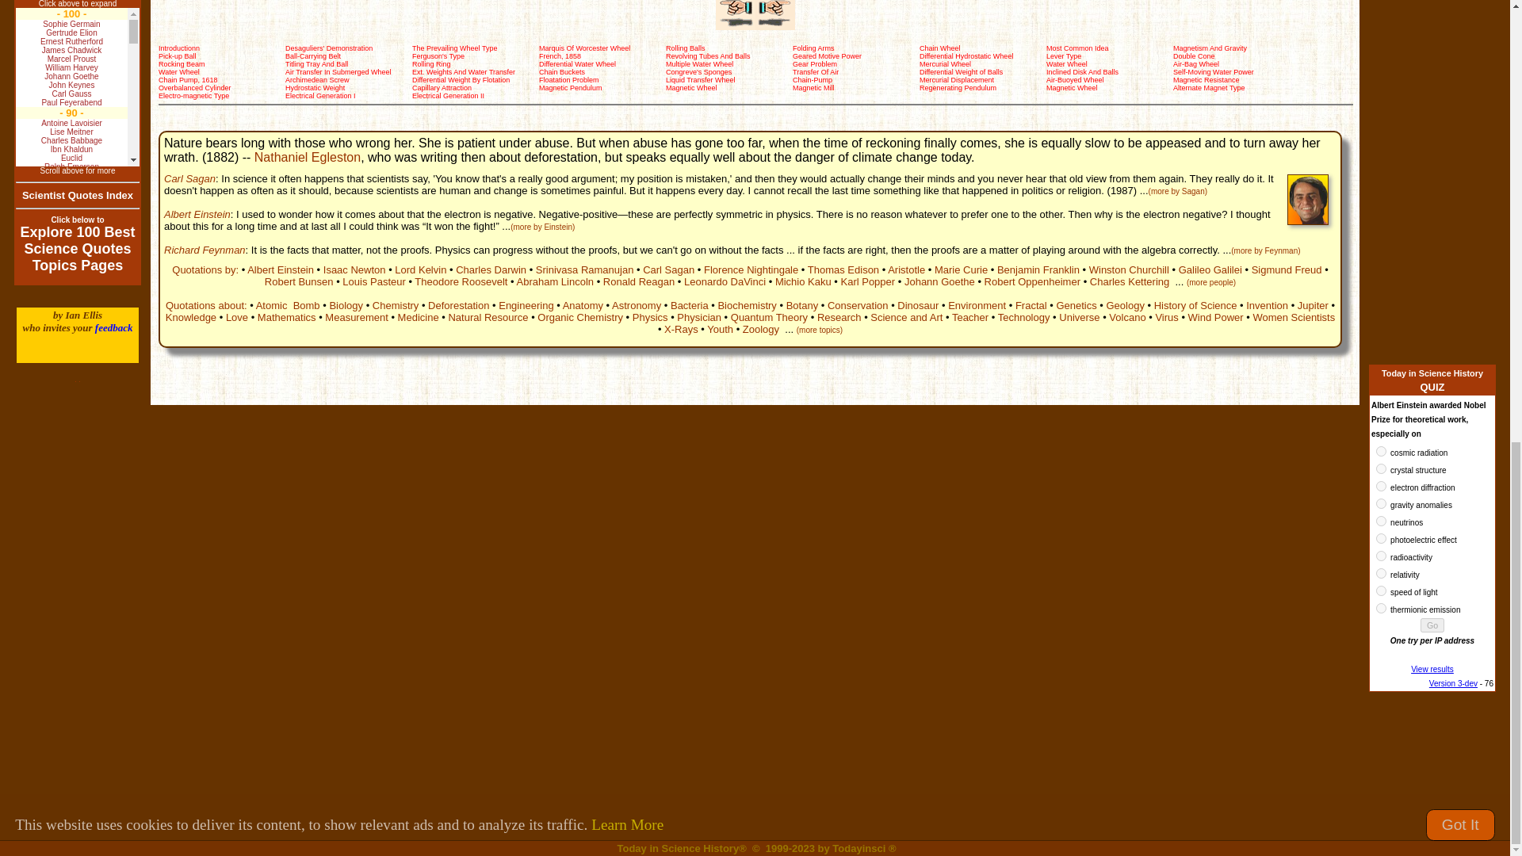  Describe the element at coordinates (1078, 48) in the screenshot. I see `Most Common Idea` at that location.